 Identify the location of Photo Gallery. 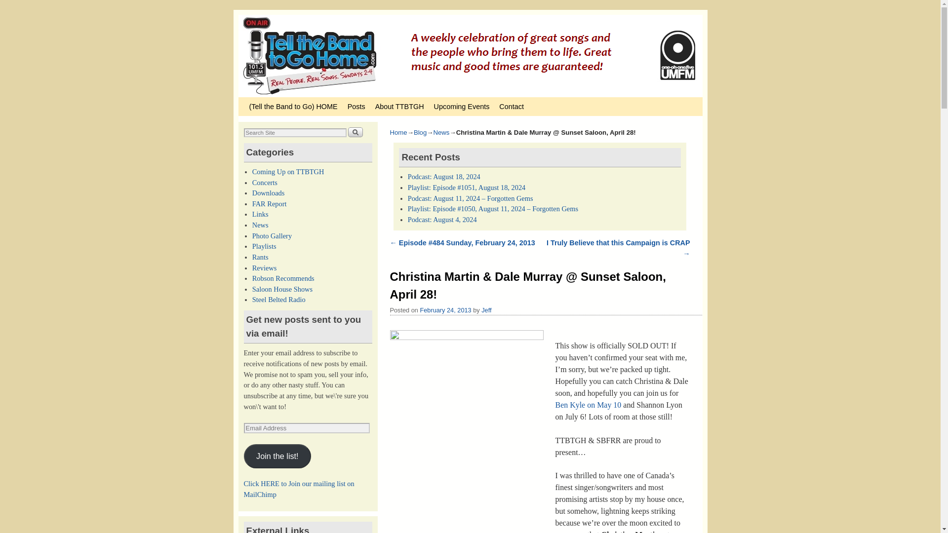
(272, 236).